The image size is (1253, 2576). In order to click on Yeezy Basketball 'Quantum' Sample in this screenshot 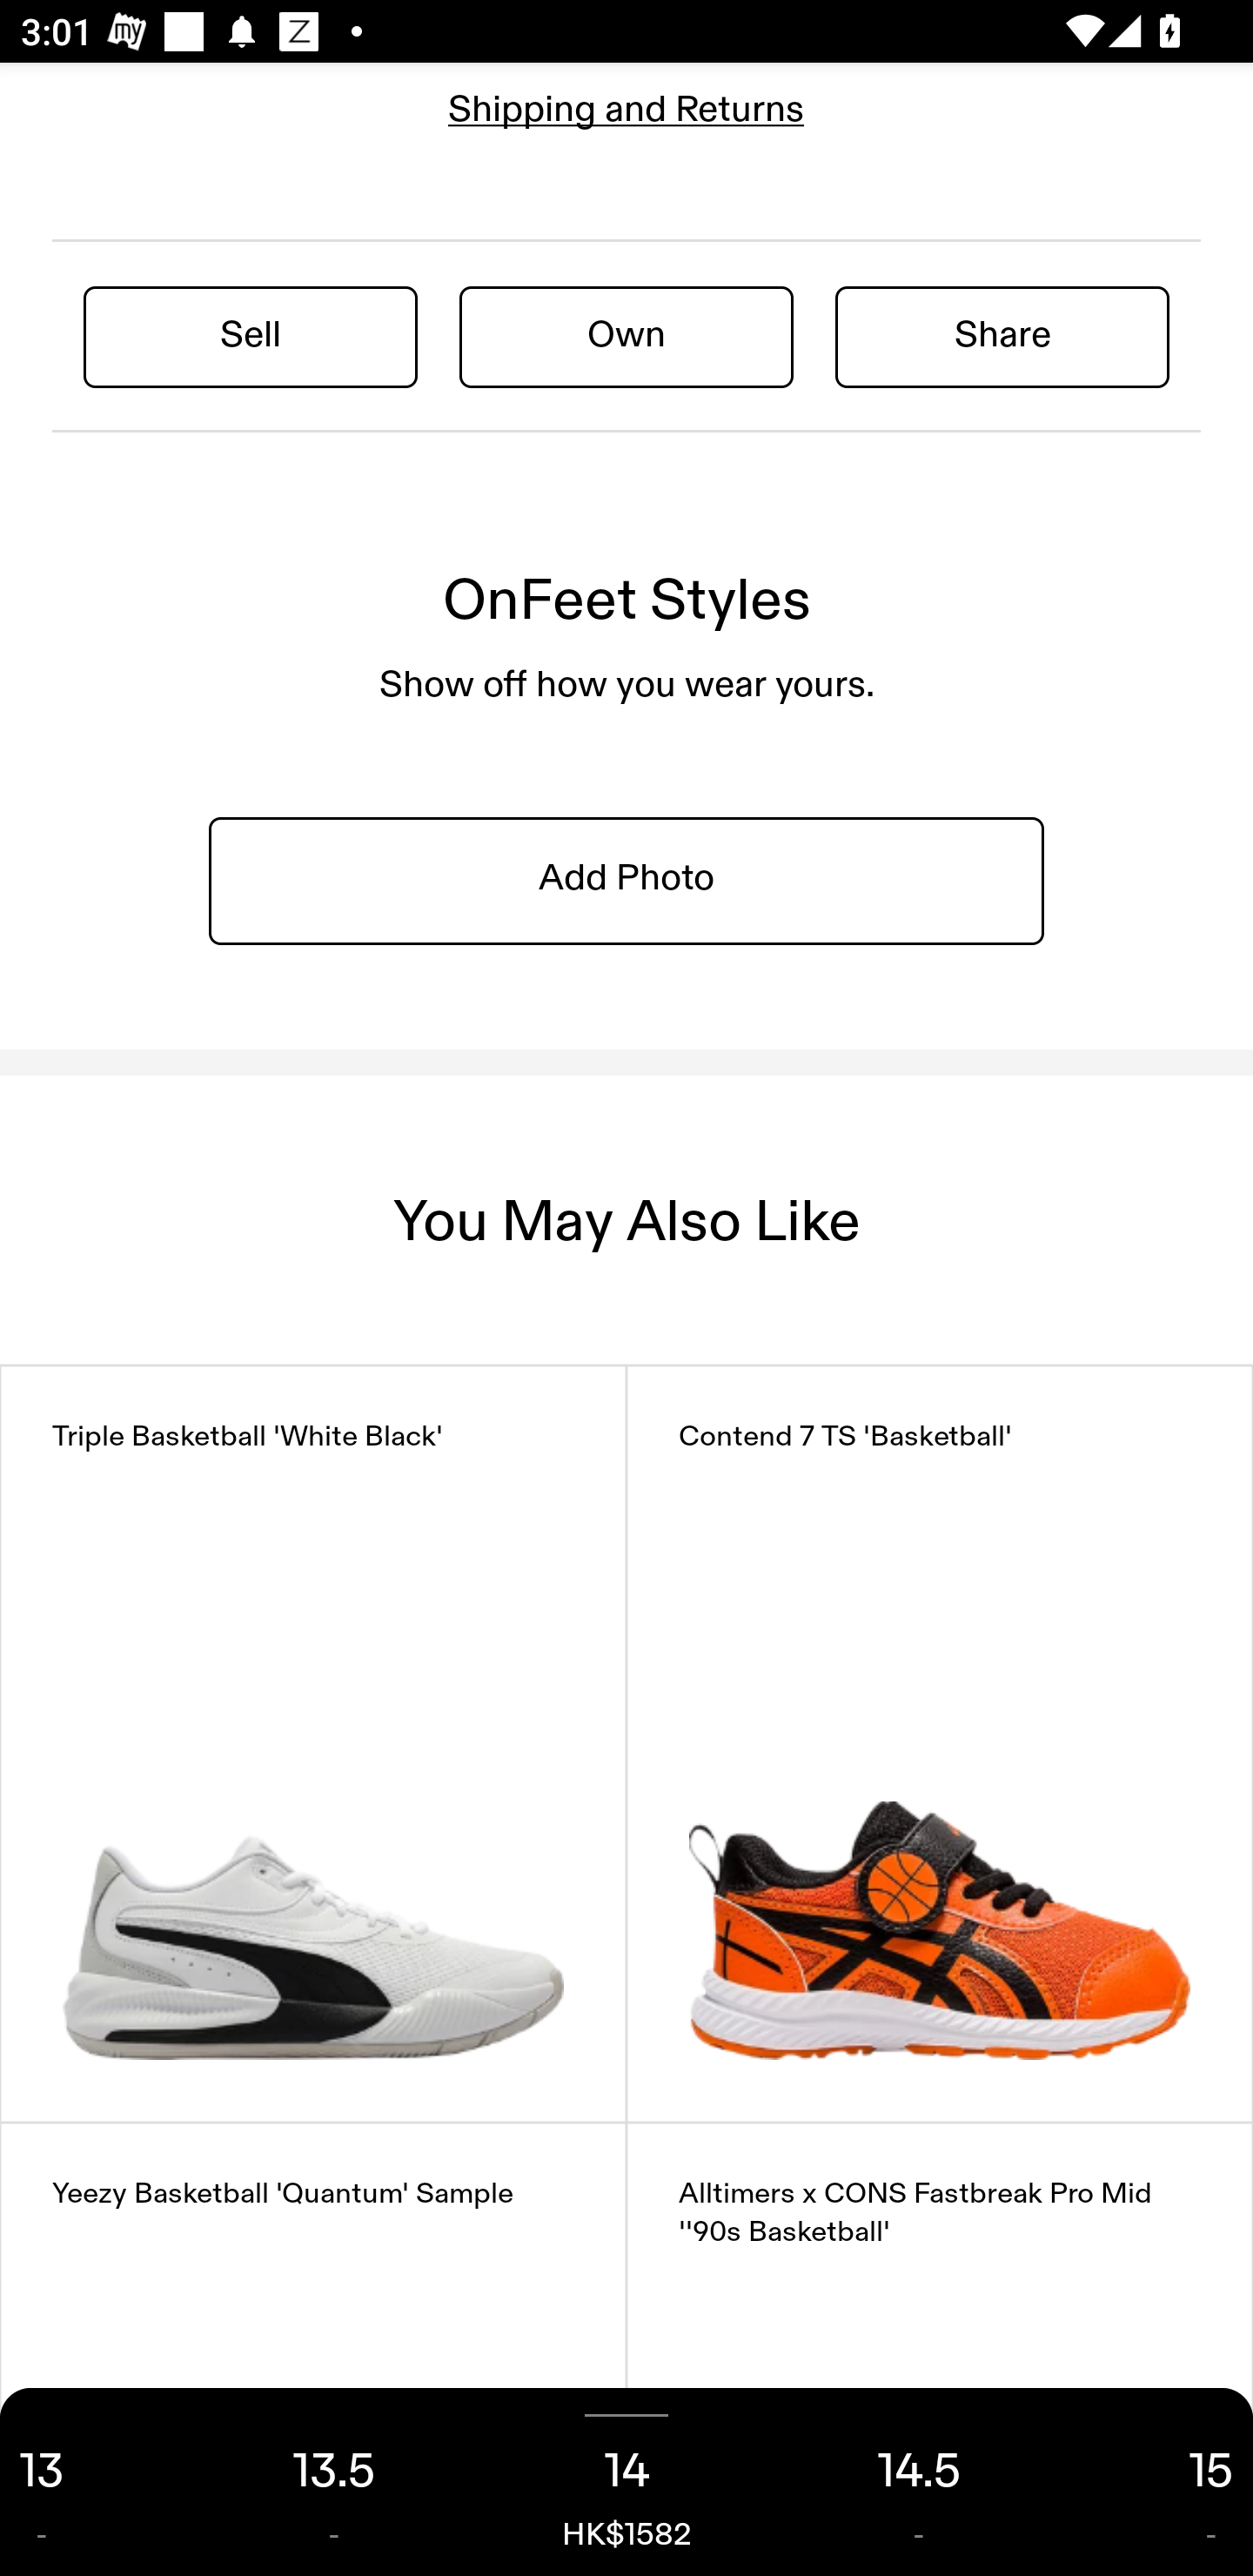, I will do `click(313, 2350)`.